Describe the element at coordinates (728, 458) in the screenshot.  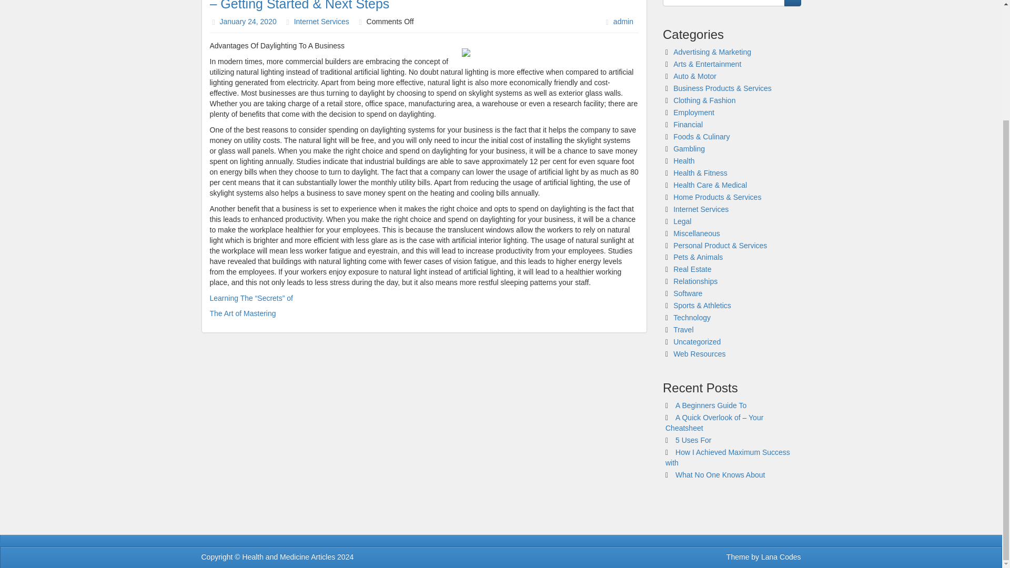
I see `How I Achieved Maximum Success with` at that location.